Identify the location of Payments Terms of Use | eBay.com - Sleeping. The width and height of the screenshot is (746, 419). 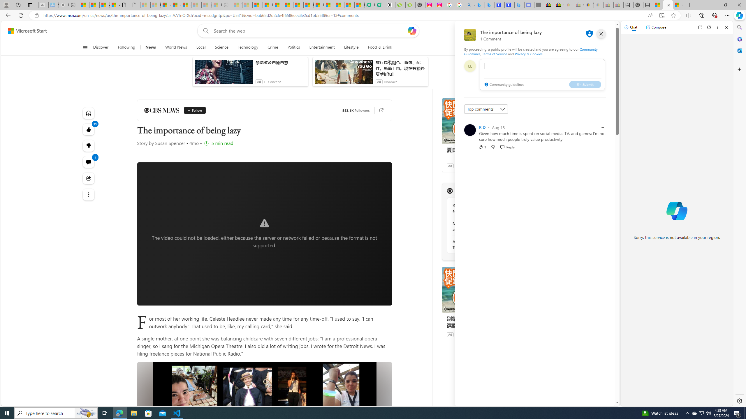
(599, 5).